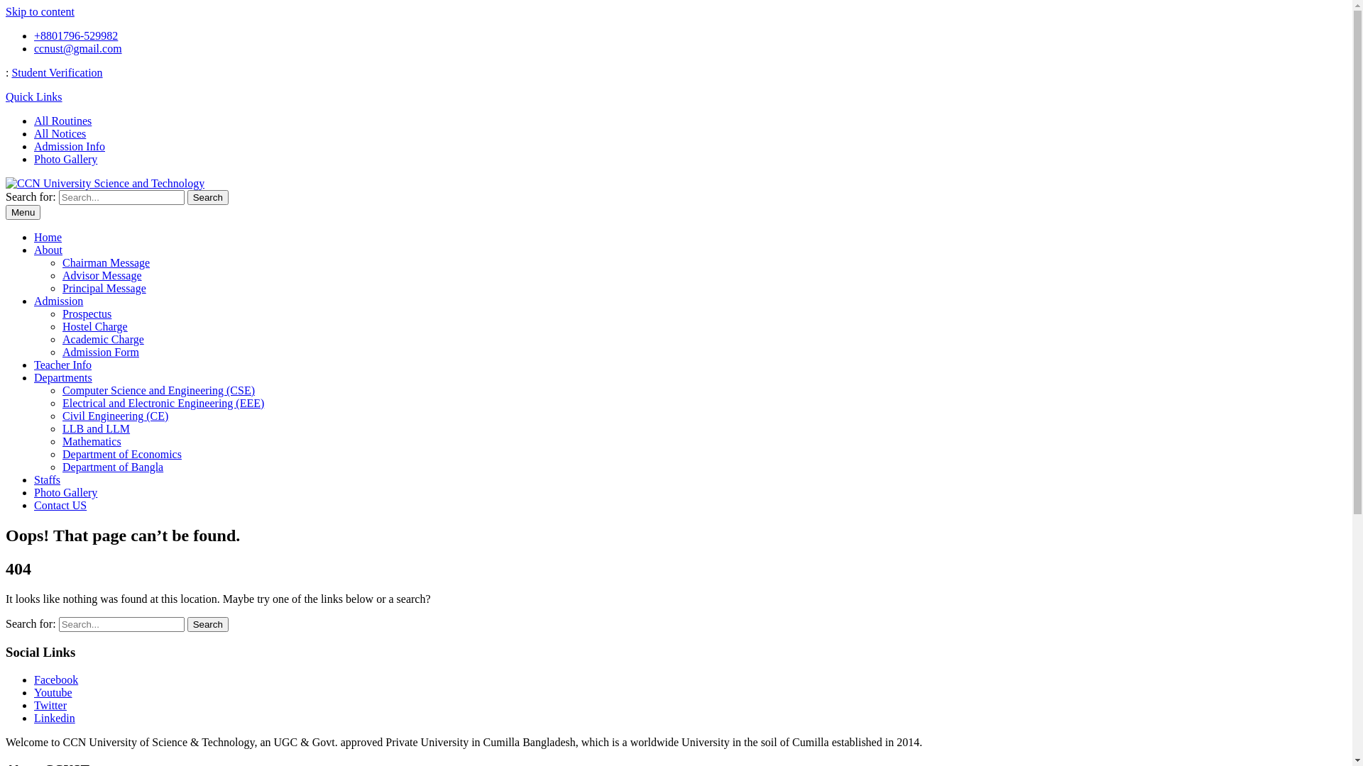  I want to click on Principal Message, so click(104, 288).